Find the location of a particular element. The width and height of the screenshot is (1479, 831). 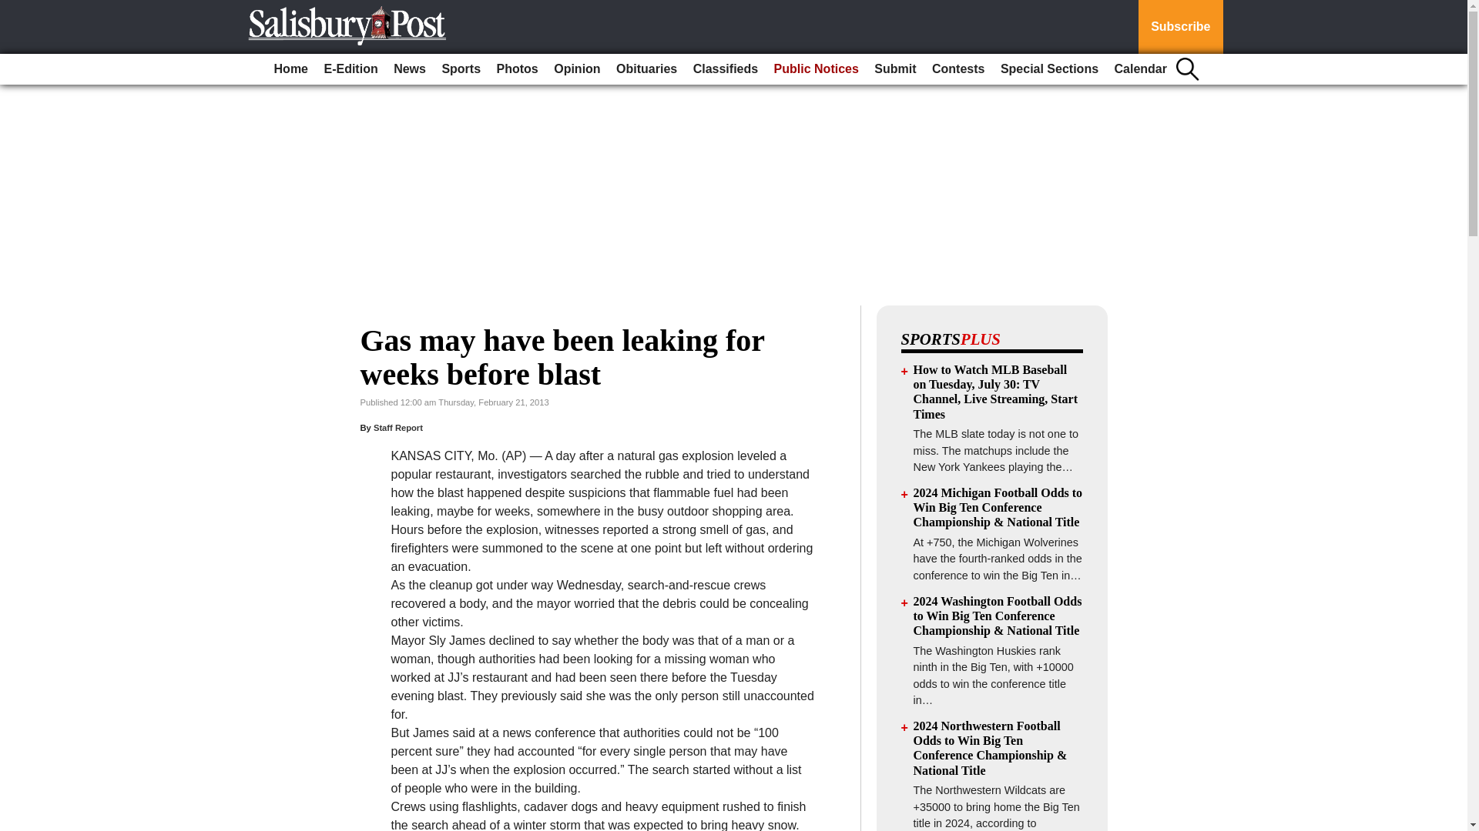

Special Sections is located at coordinates (1049, 69).